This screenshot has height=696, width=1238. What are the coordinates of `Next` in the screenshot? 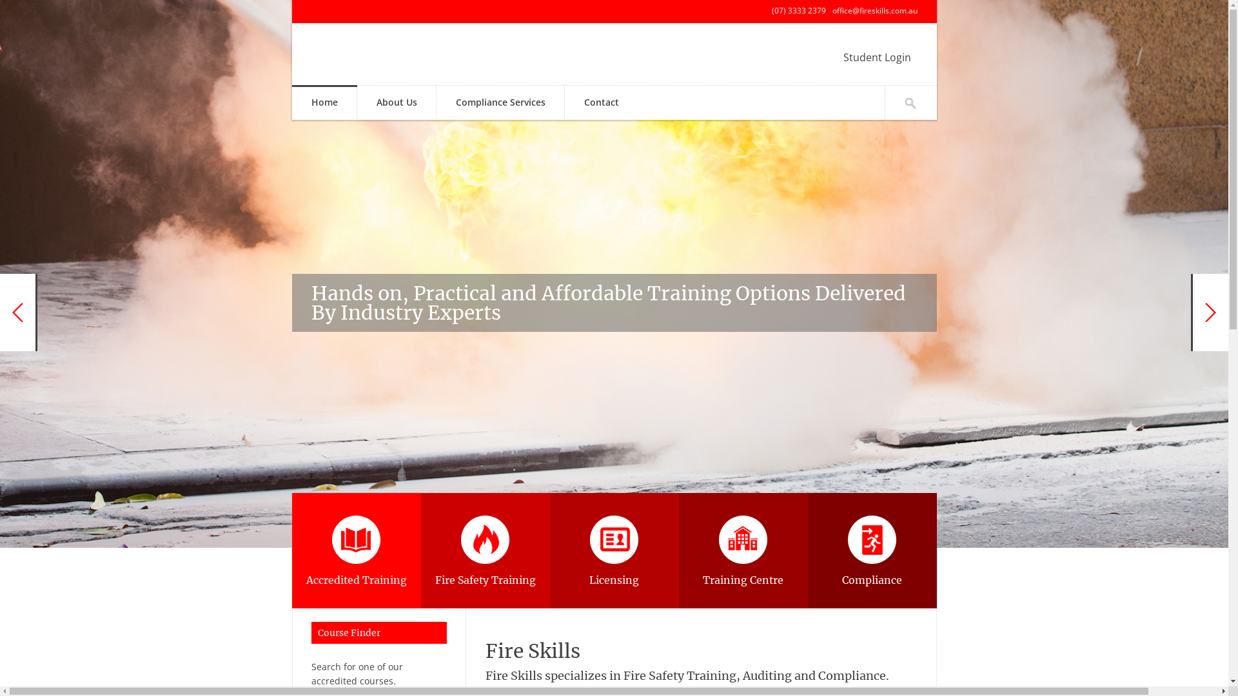 It's located at (1210, 313).